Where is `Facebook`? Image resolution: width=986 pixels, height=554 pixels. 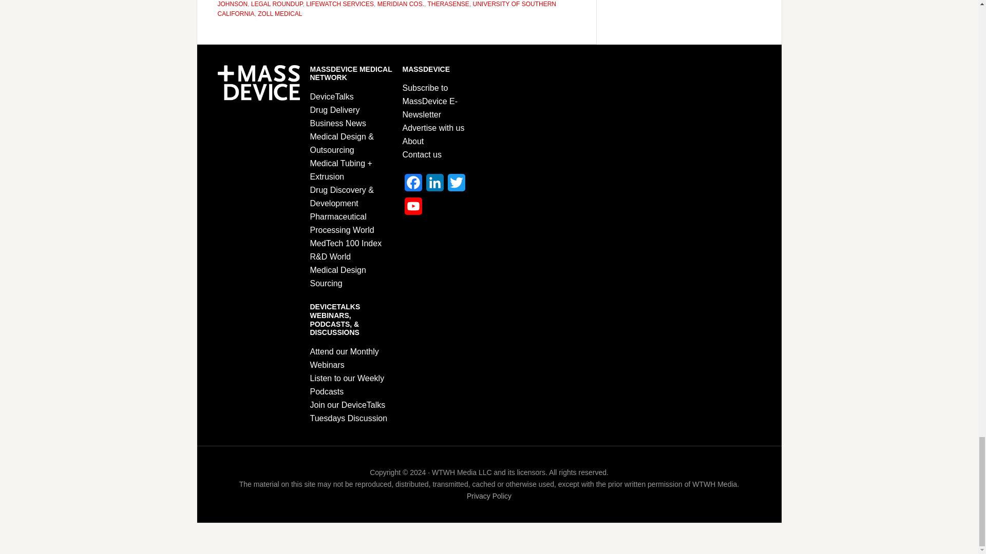 Facebook is located at coordinates (413, 186).